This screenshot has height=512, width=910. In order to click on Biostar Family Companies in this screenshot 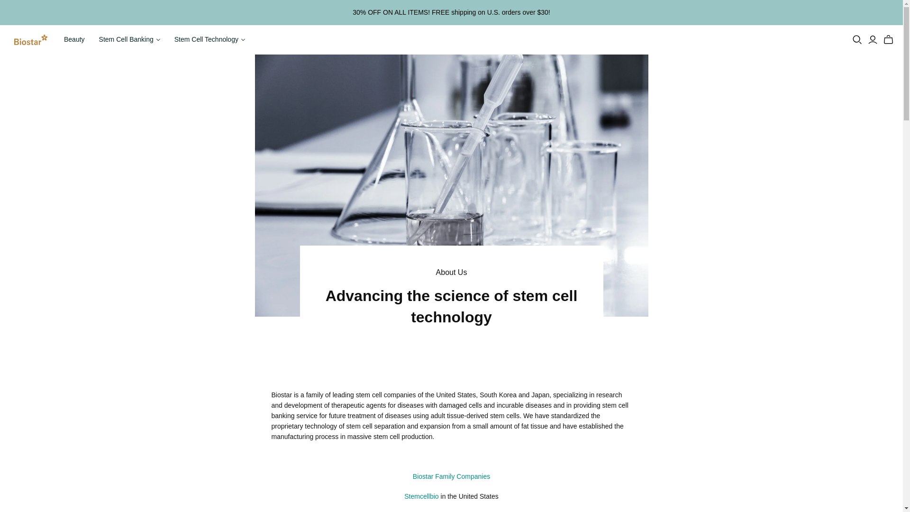, I will do `click(451, 476)`.